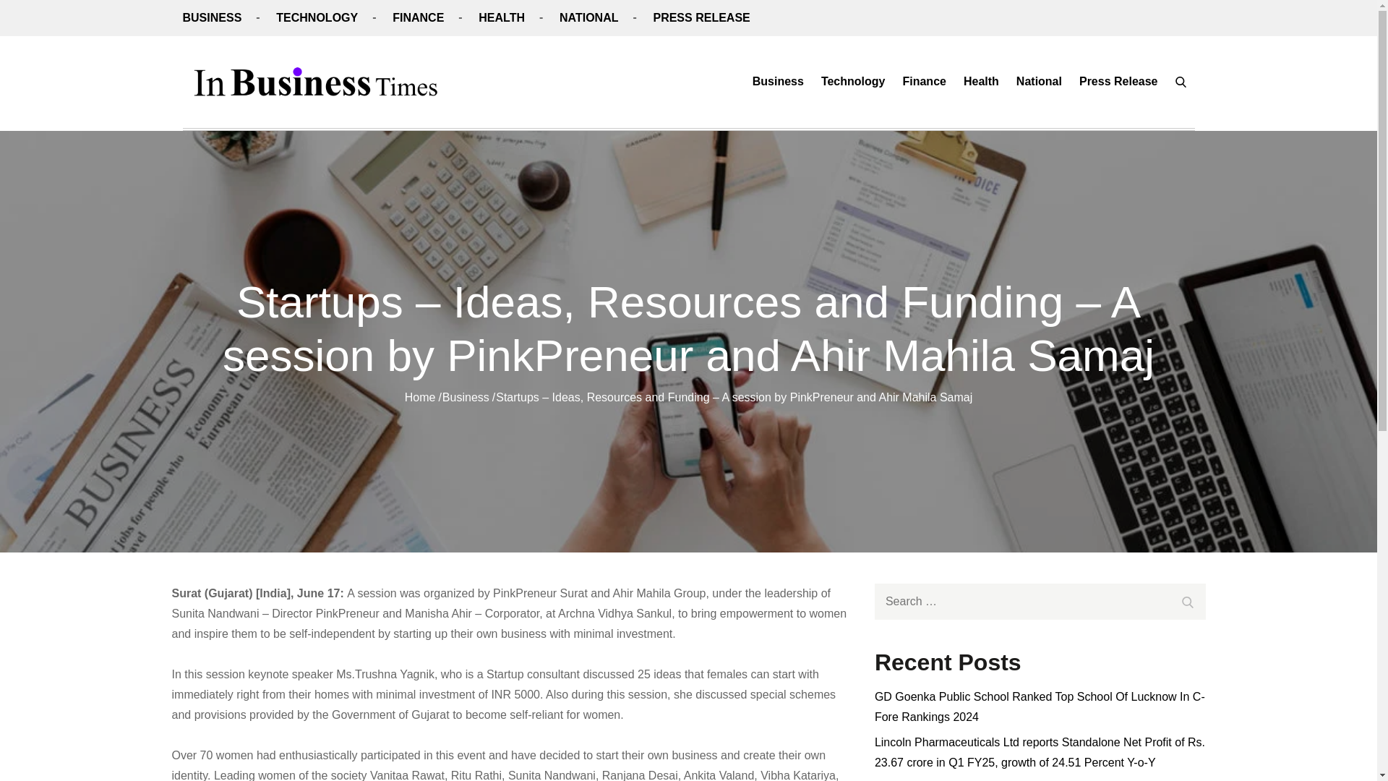 The image size is (1388, 781). What do you see at coordinates (1118, 81) in the screenshot?
I see `Press Release` at bounding box center [1118, 81].